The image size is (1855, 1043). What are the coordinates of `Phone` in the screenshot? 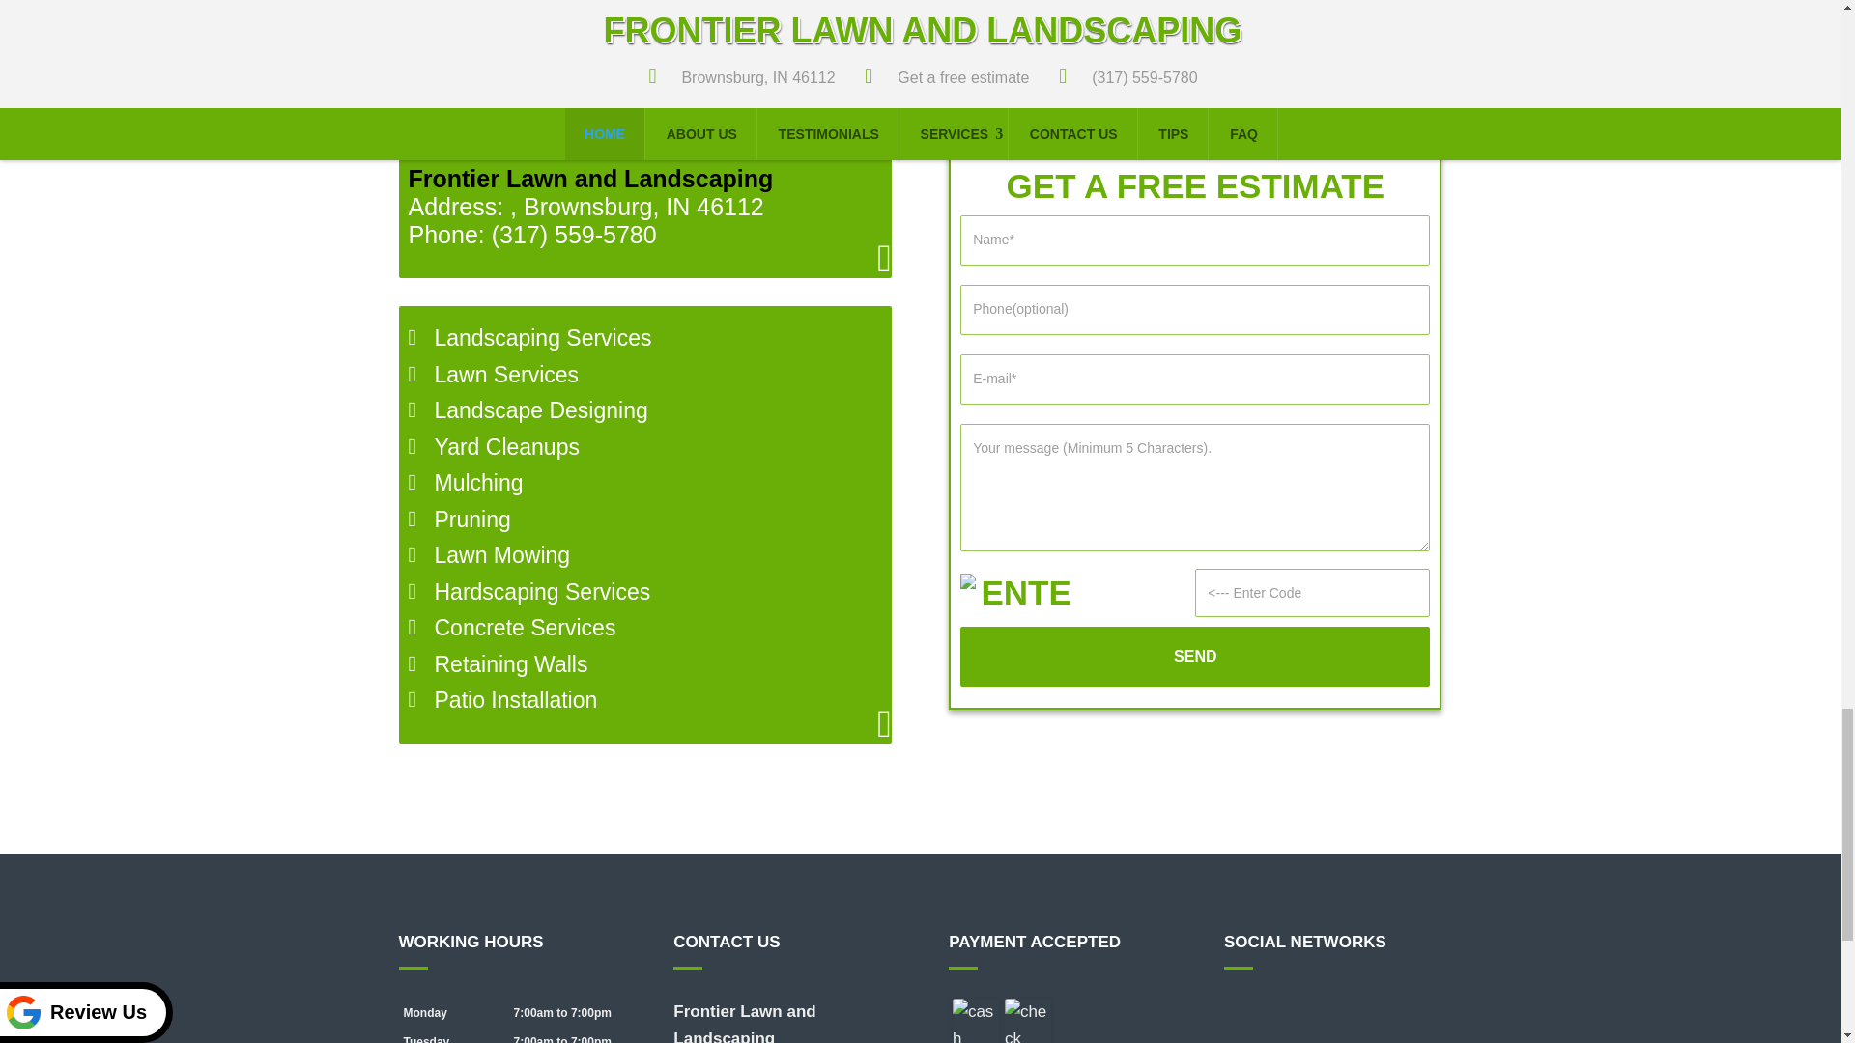 It's located at (1195, 309).